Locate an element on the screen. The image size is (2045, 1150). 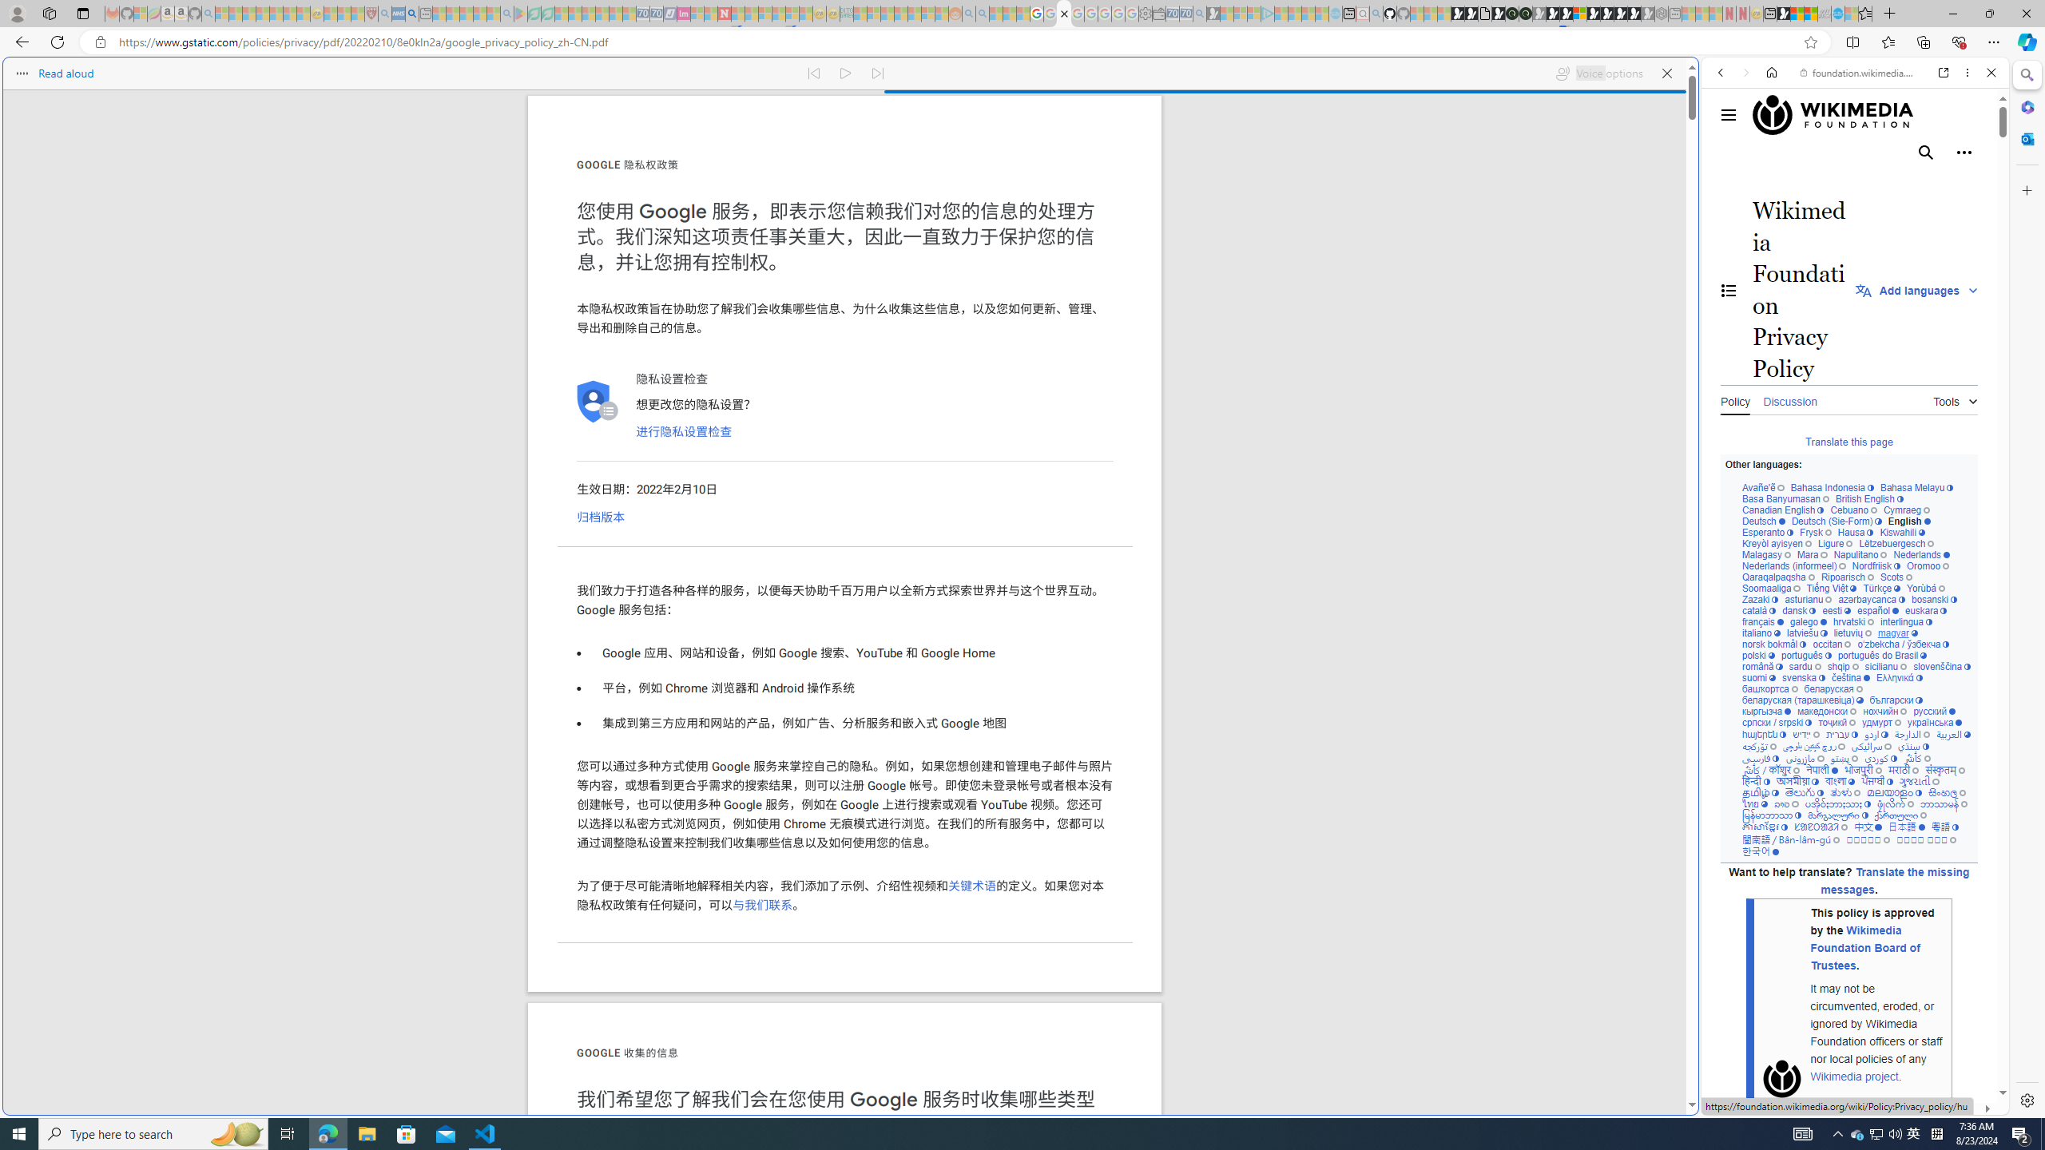
hrvatski is located at coordinates (1853, 622).